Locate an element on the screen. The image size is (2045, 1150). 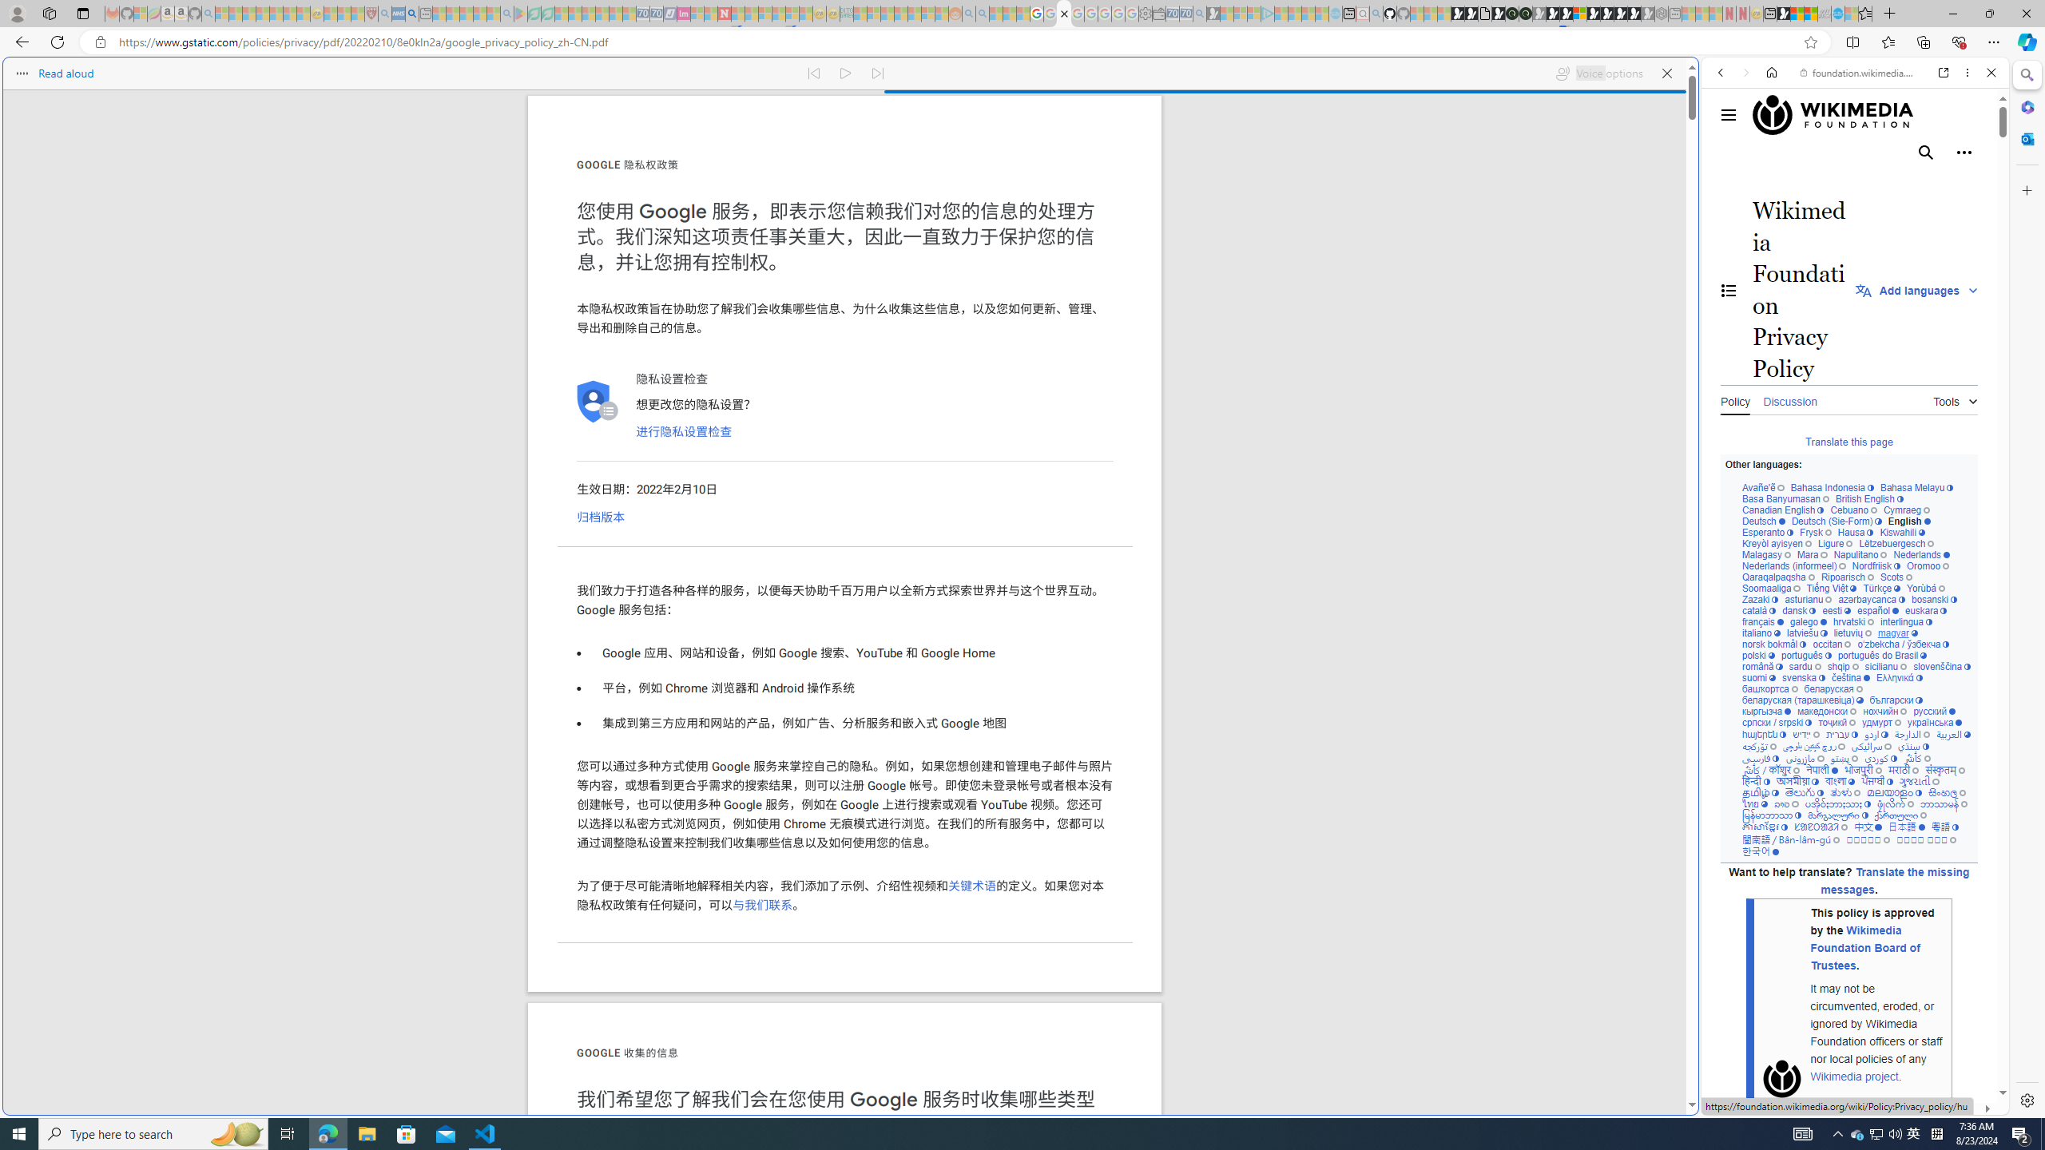
hrvatski is located at coordinates (1853, 622).